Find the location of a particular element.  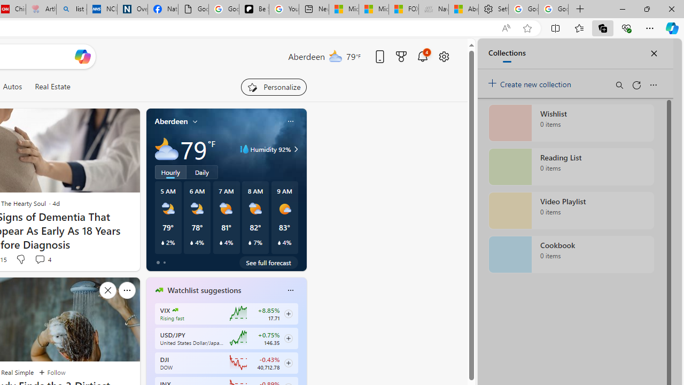

Arthritis: Ask Health Professionals - Sleeping is located at coordinates (41, 10).